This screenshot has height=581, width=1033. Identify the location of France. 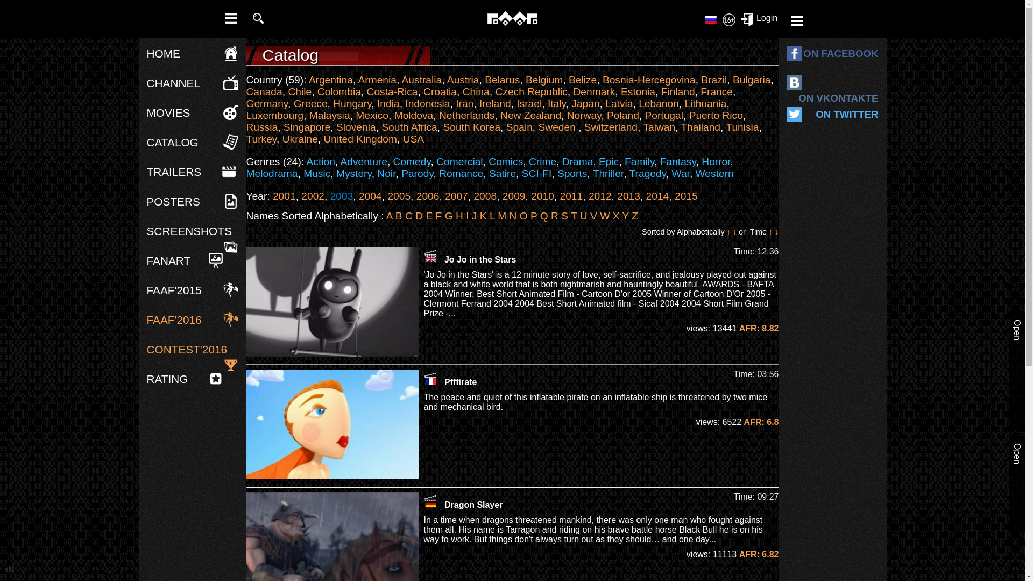
(716, 91).